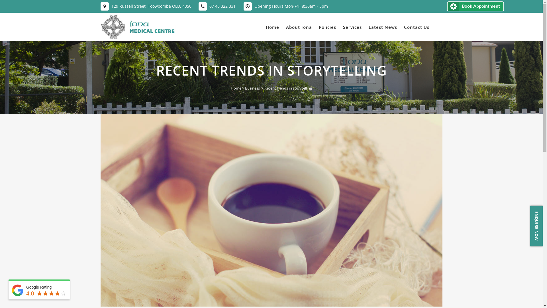 This screenshot has height=308, width=547. Describe the element at coordinates (417, 27) in the screenshot. I see `Contact Us` at that location.